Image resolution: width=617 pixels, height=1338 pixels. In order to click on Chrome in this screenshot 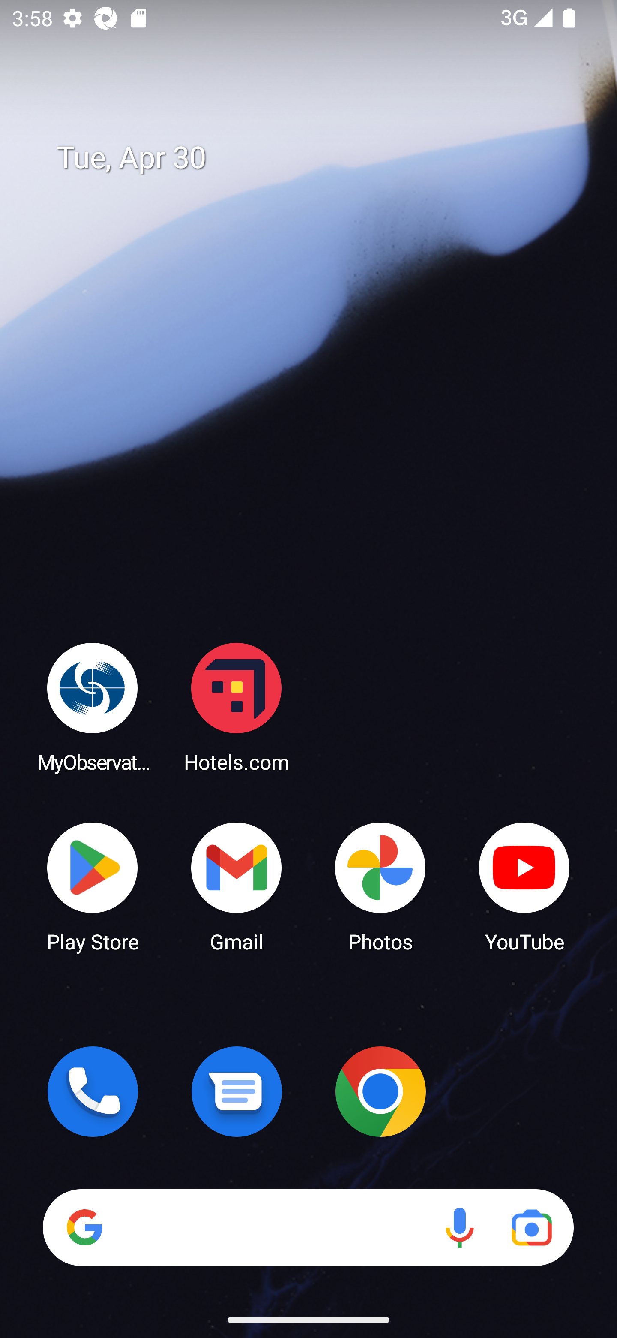, I will do `click(380, 1091)`.